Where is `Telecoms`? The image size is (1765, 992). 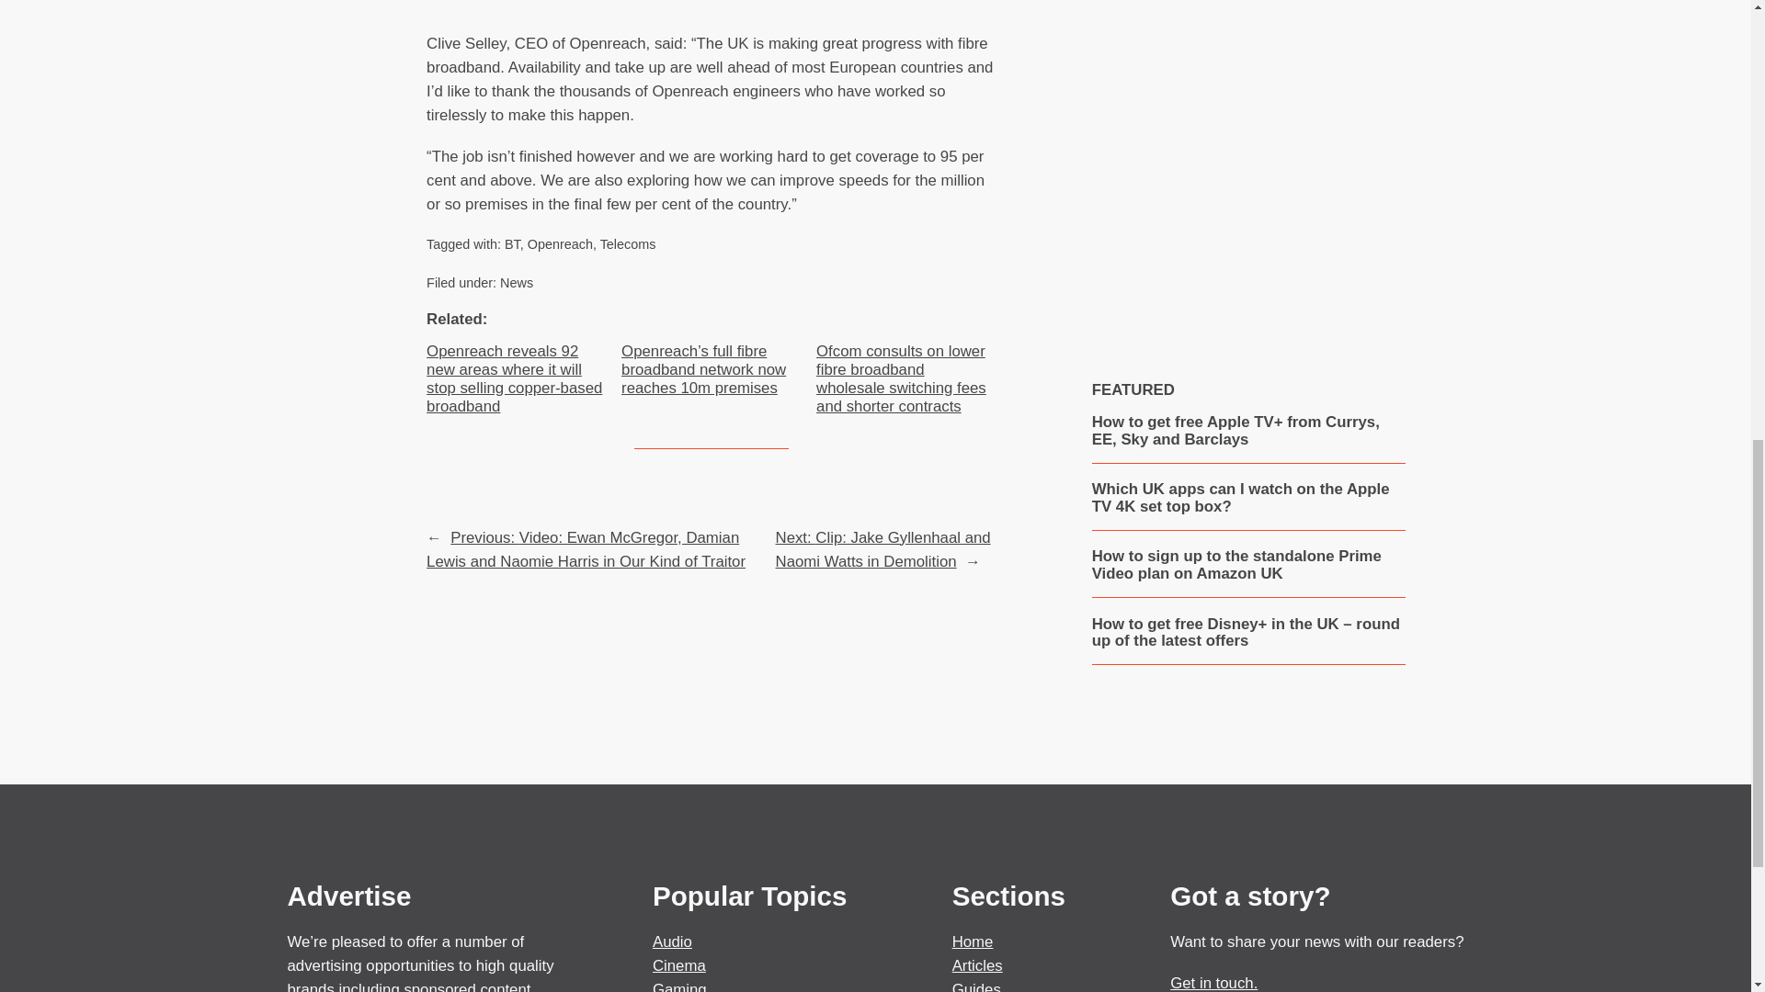
Telecoms is located at coordinates (628, 244).